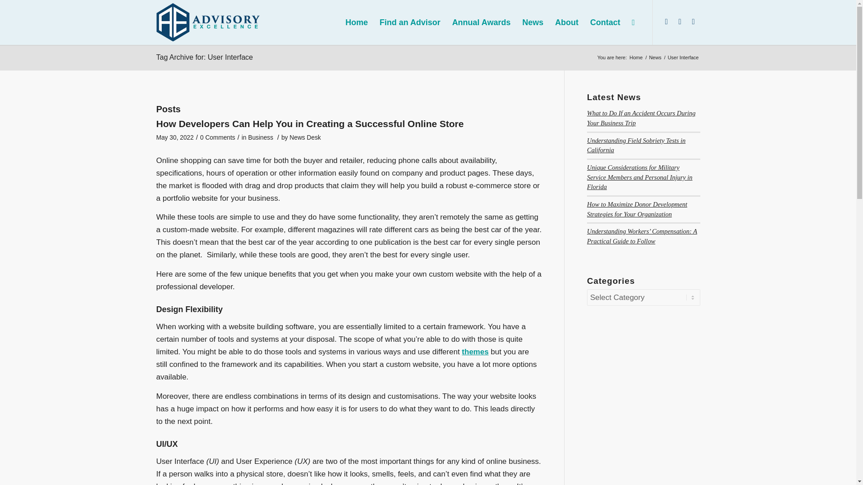 The height and width of the screenshot is (485, 863). I want to click on What to Do If an Accident Occurs During Your Business Trip, so click(641, 118).